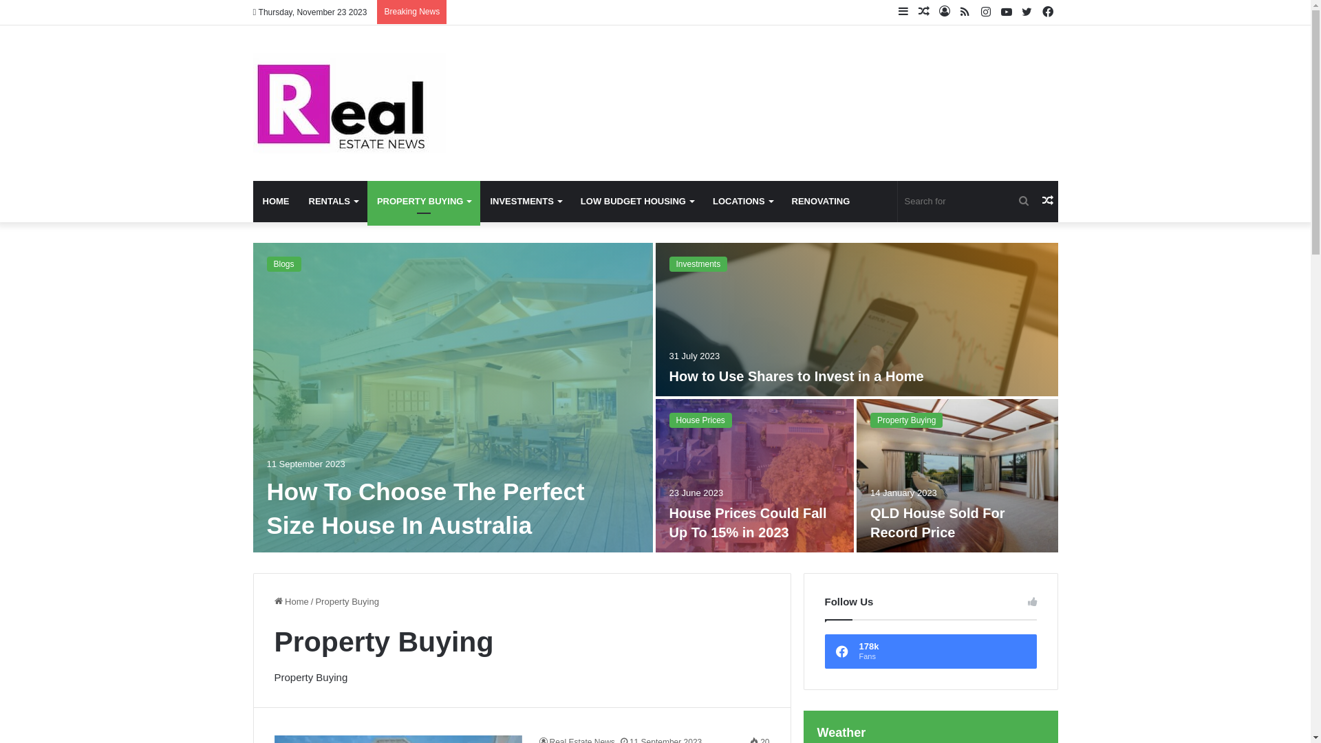 This screenshot has width=1321, height=743. I want to click on Log In, so click(945, 12).